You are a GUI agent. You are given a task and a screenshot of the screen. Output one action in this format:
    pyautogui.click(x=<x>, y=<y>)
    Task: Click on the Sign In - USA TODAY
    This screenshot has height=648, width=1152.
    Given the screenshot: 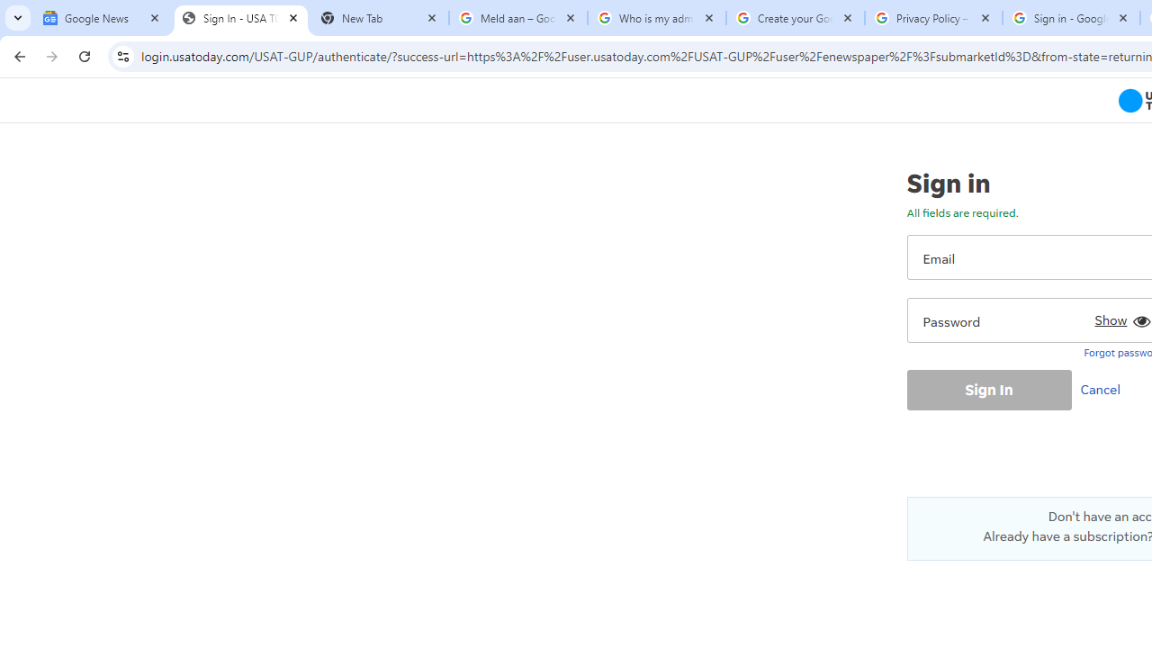 What is the action you would take?
    pyautogui.click(x=241, y=18)
    